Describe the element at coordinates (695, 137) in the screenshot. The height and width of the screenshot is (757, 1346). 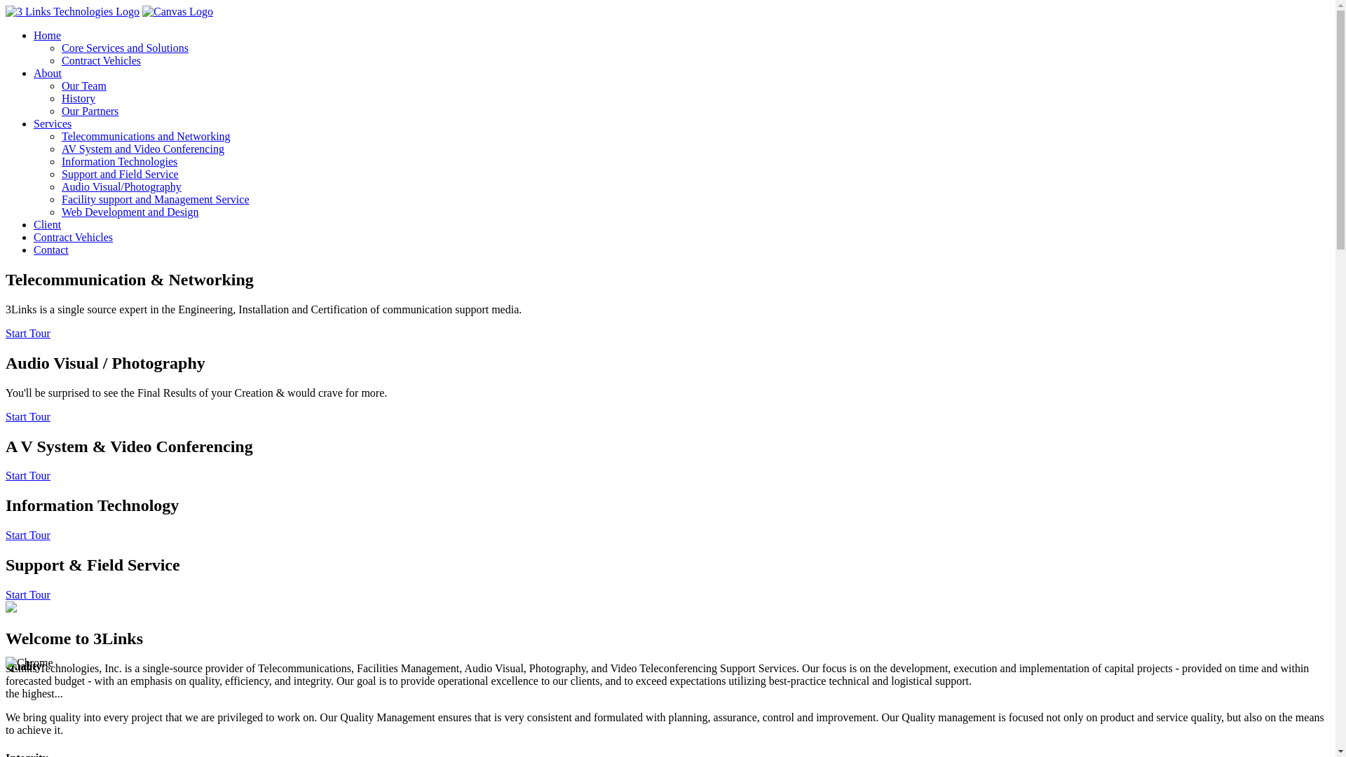
I see `Telecommunications and Networking` at that location.